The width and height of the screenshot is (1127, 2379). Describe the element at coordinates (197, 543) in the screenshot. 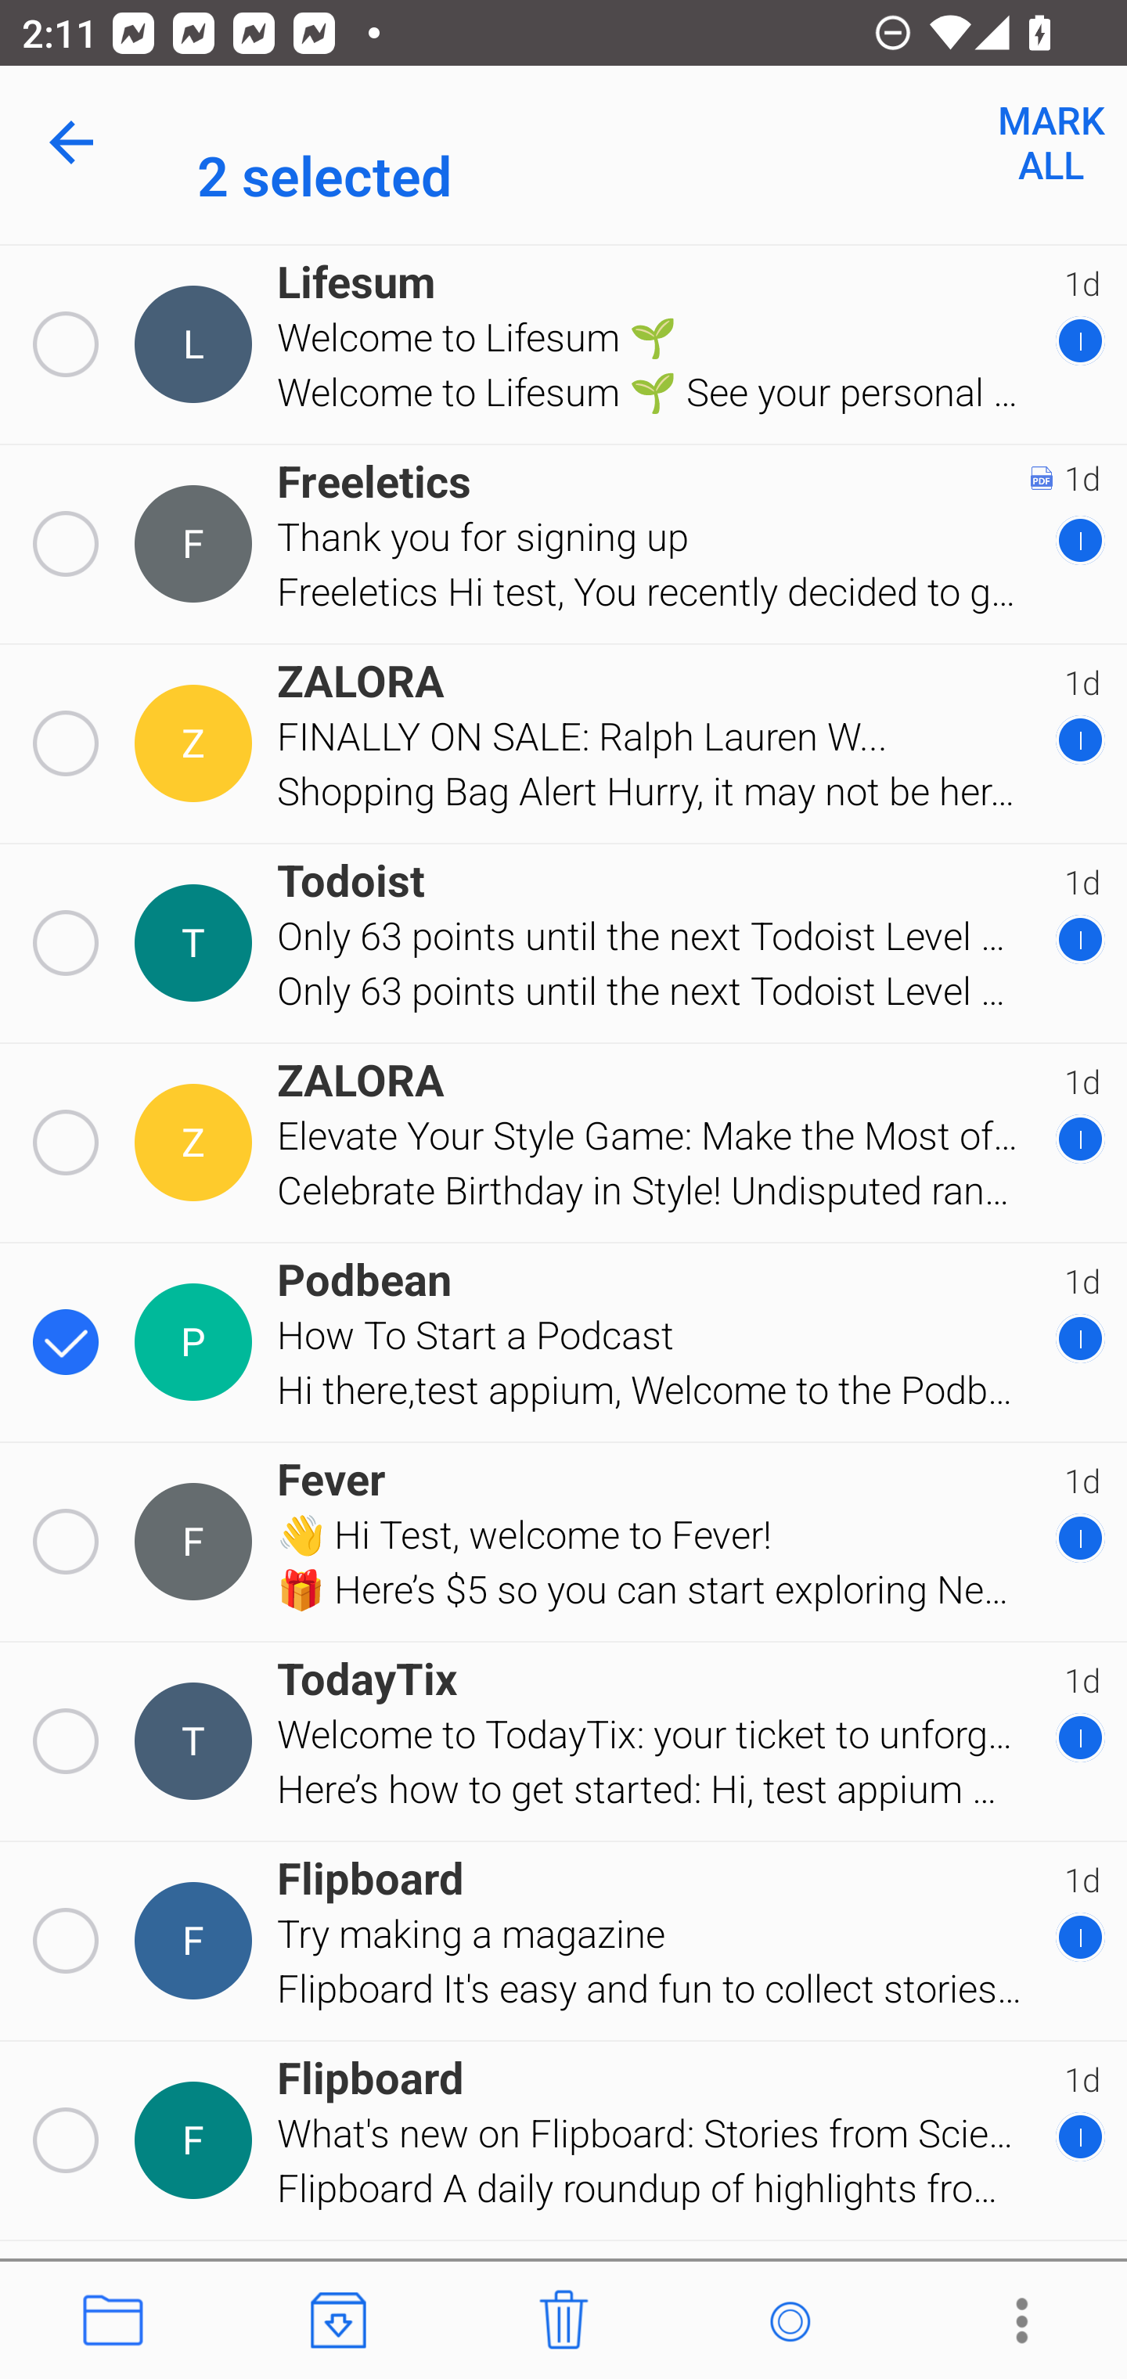

I see `Contact Details` at that location.